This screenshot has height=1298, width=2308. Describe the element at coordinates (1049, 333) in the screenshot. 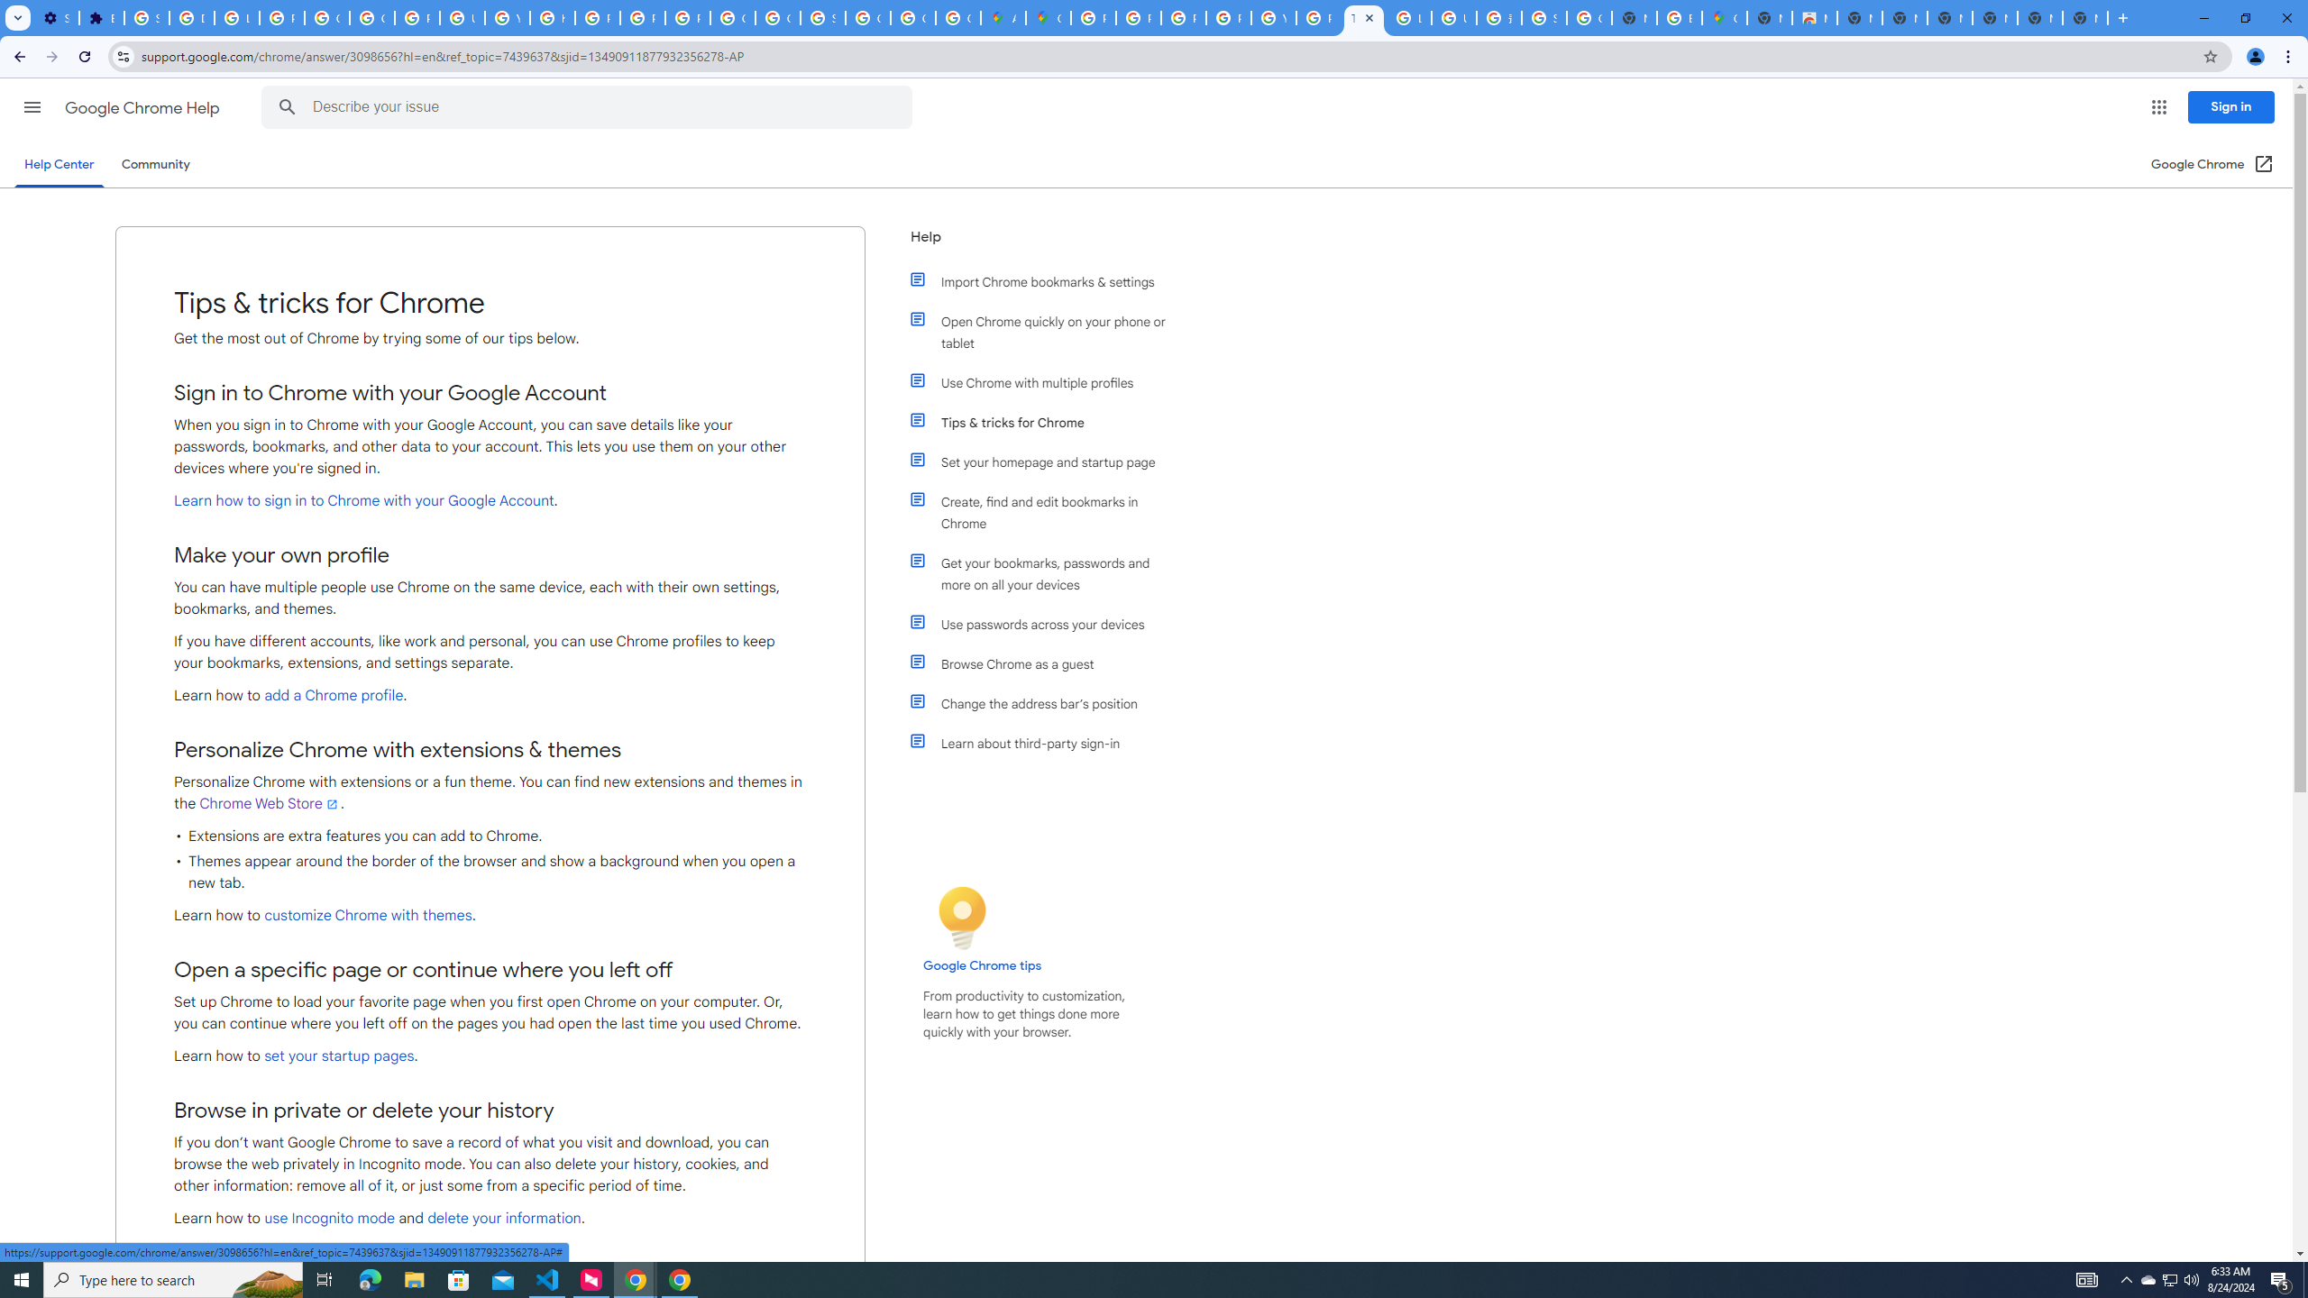

I see `Open Chrome quickly on your phone or tablet` at that location.